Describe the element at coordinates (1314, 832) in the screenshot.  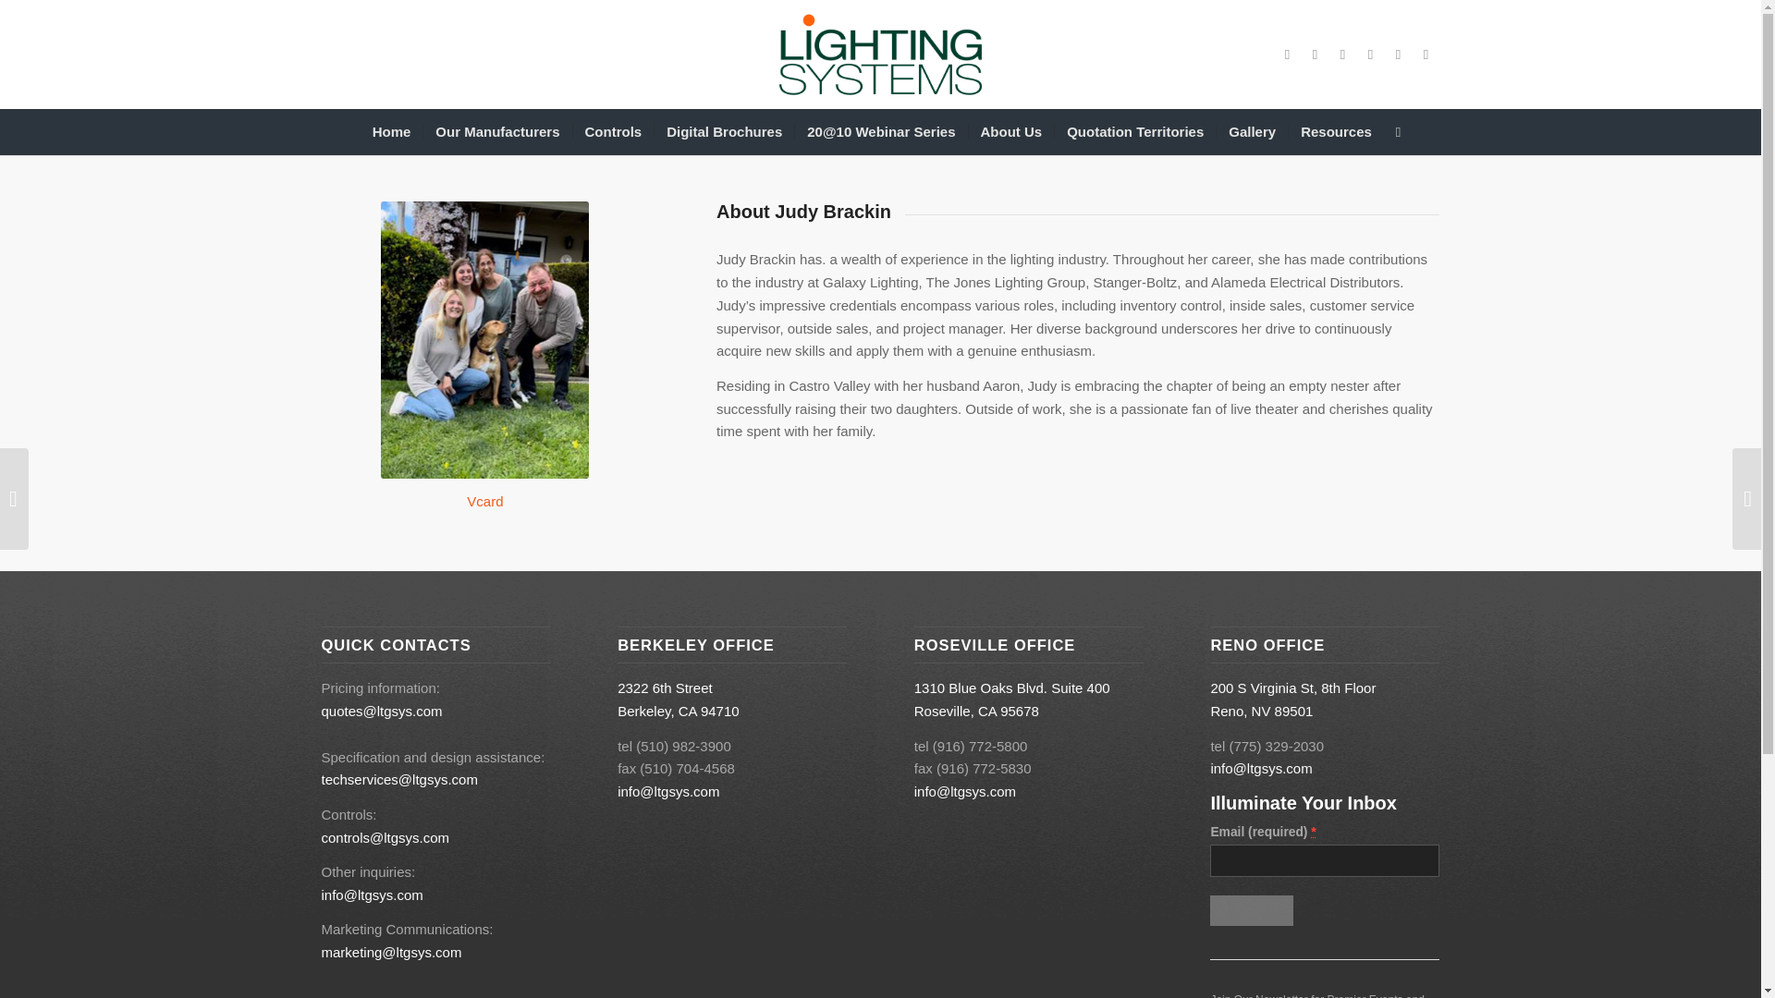
I see `required` at that location.